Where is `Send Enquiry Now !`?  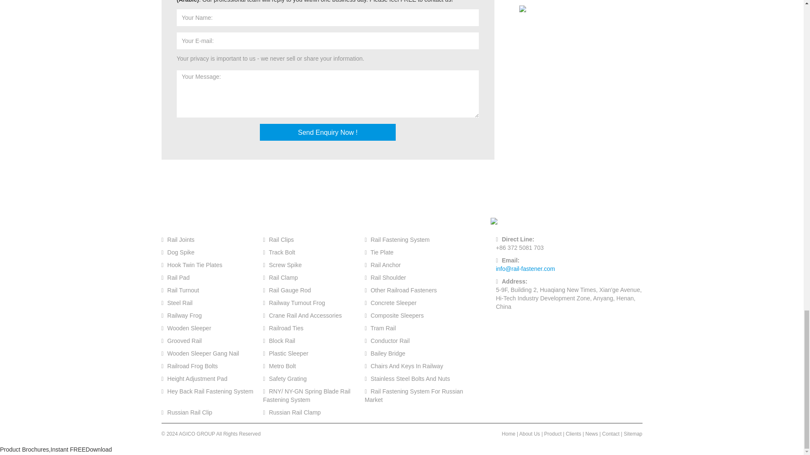
Send Enquiry Now ! is located at coordinates (328, 132).